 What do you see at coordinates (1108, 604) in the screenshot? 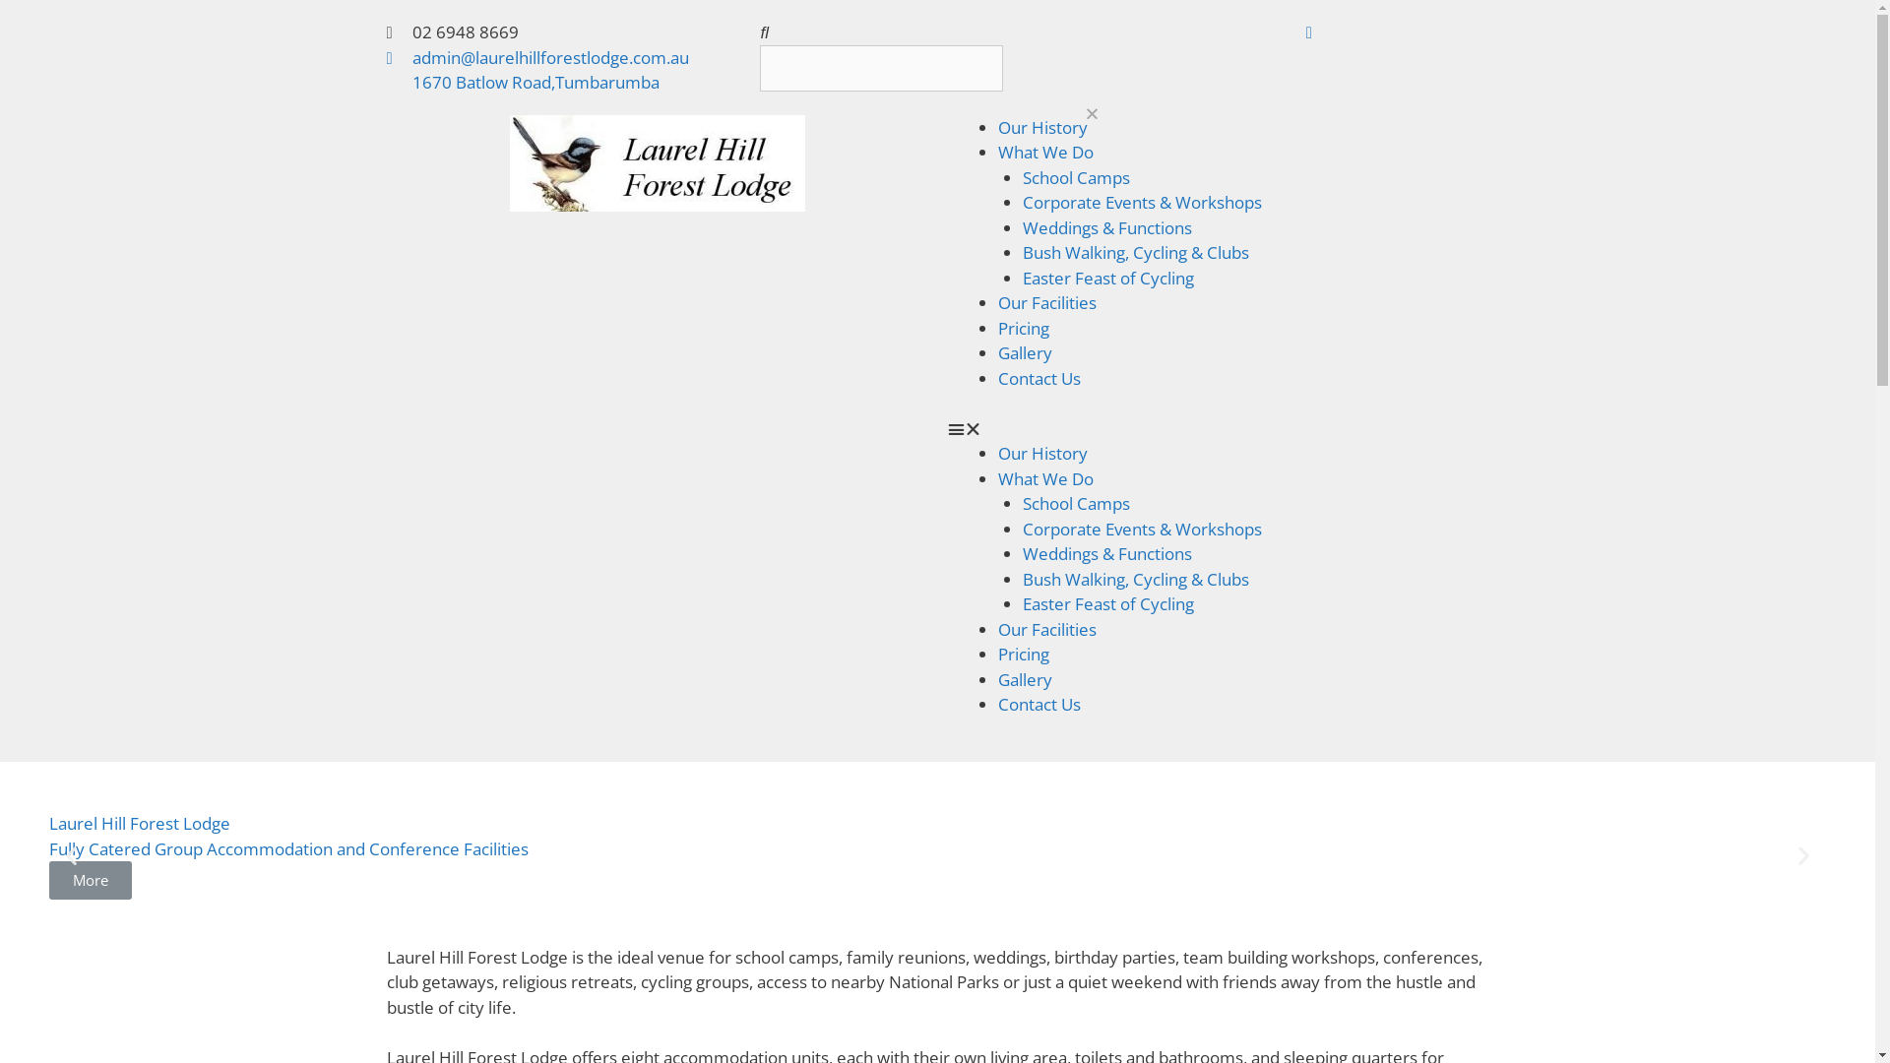
I see `Easter Feast of Cycling` at bounding box center [1108, 604].